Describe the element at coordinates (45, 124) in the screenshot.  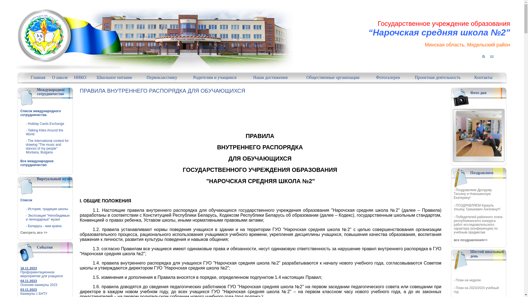
I see `- Holiday Cards Exchange` at that location.